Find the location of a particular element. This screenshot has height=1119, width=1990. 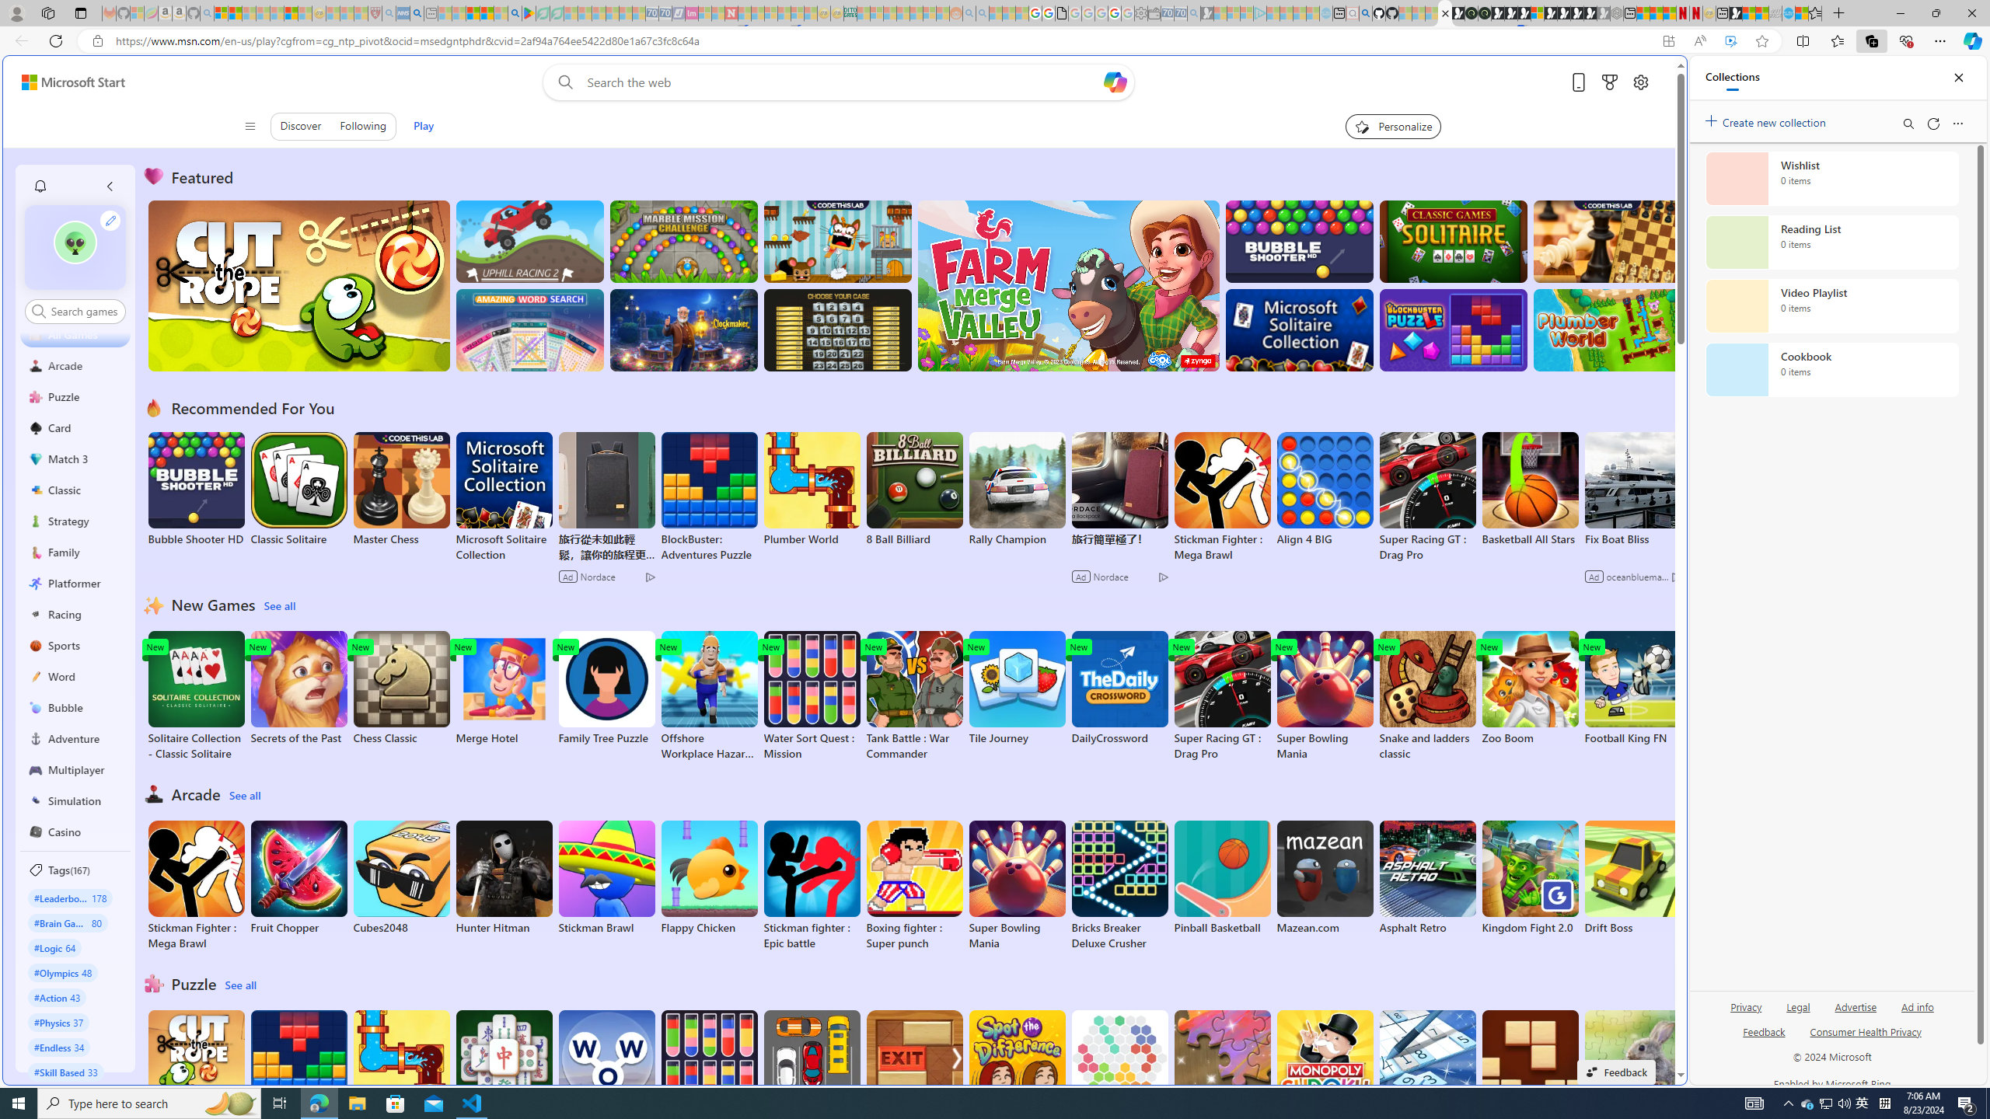

See all is located at coordinates (242, 985).